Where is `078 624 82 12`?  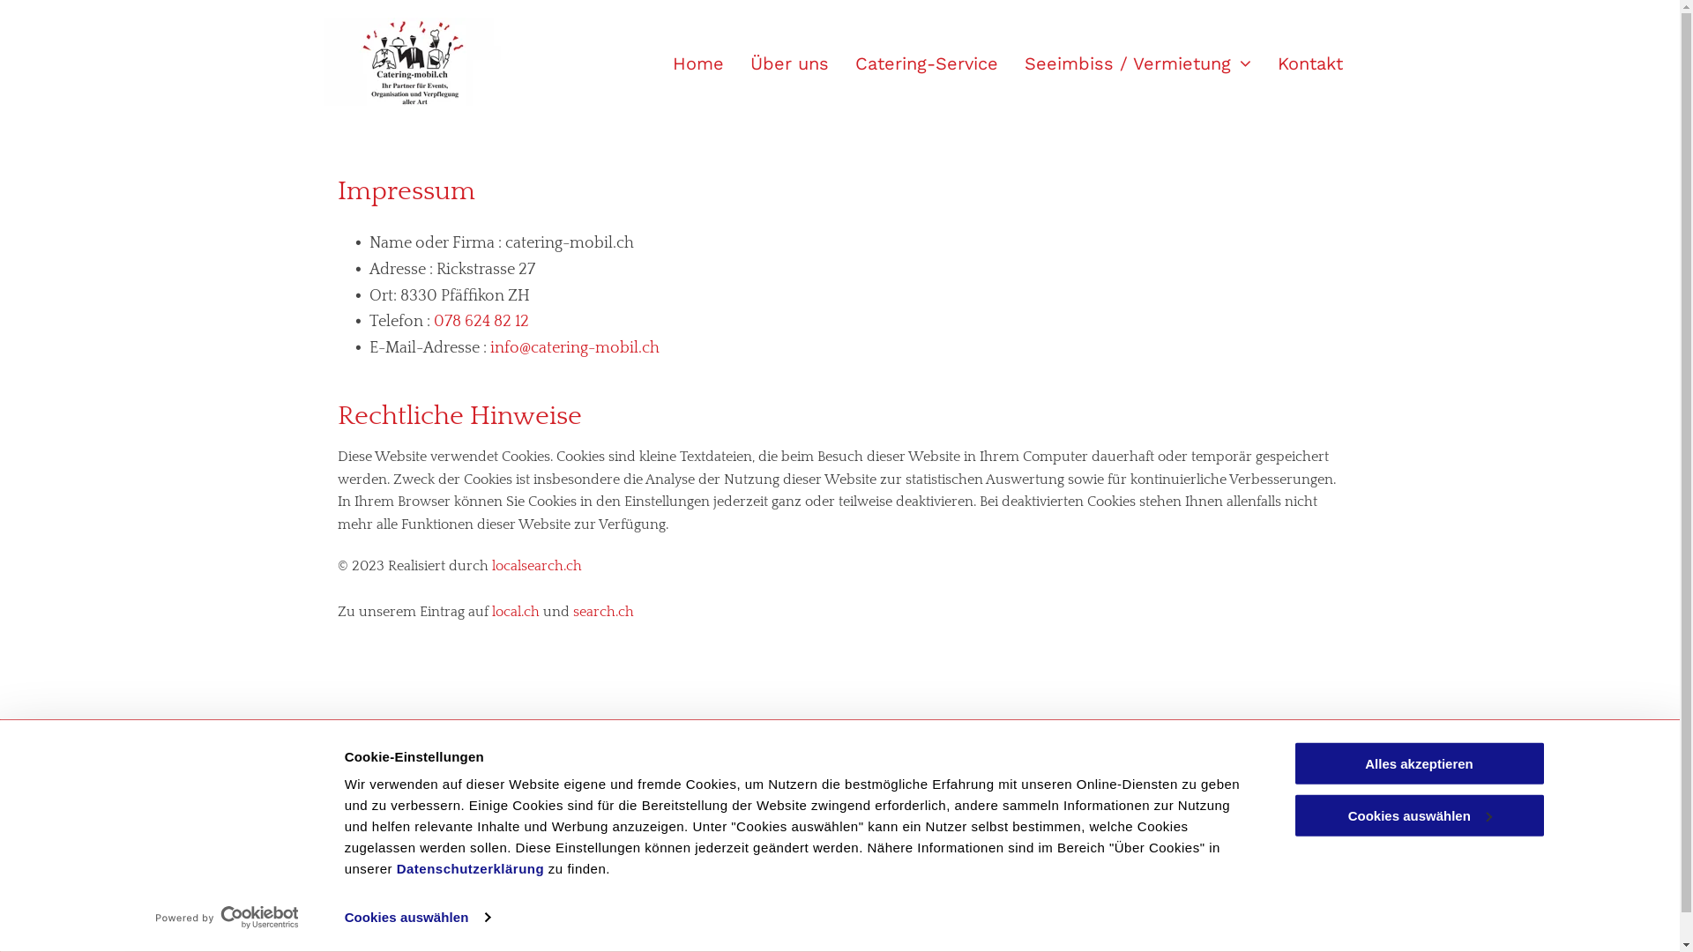 078 624 82 12 is located at coordinates (481, 322).